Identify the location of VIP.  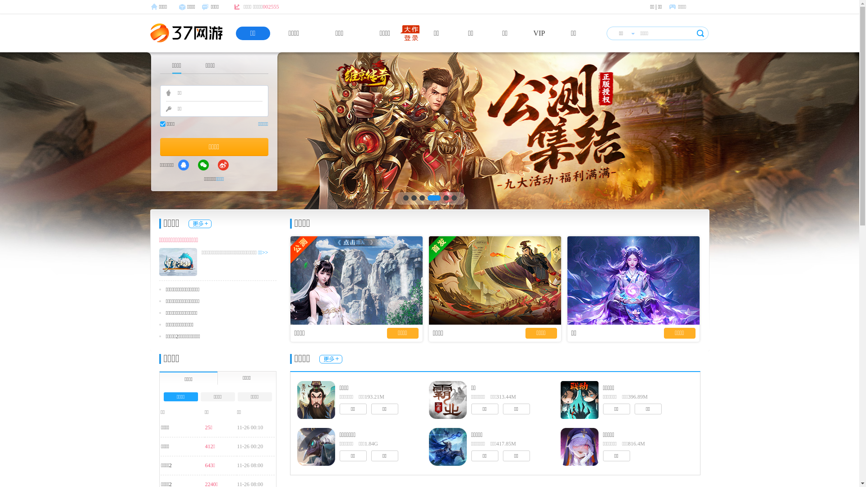
(539, 33).